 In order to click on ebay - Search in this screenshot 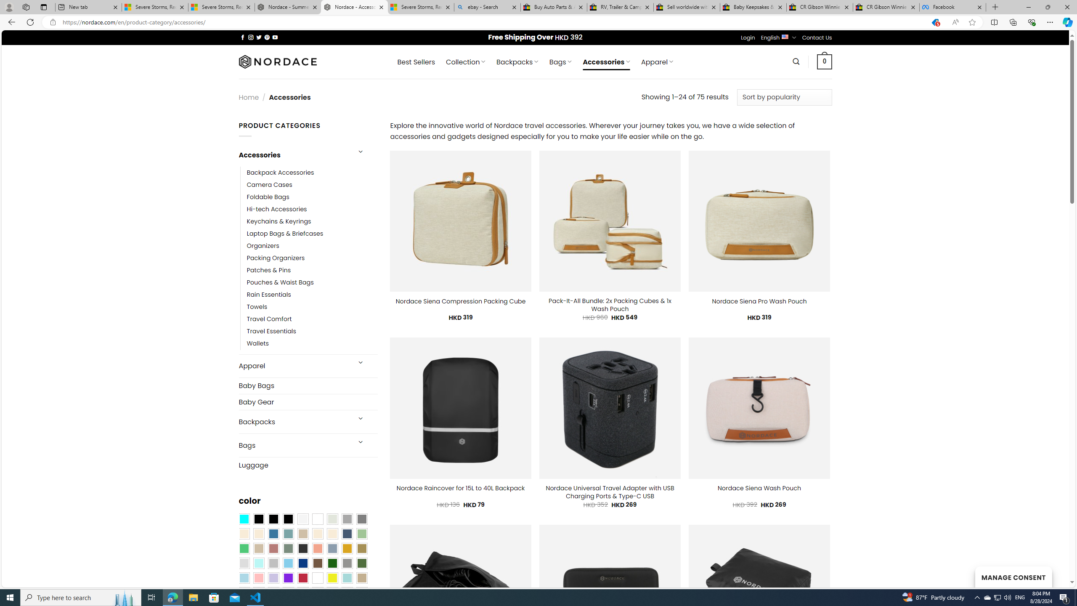, I will do `click(487, 7)`.